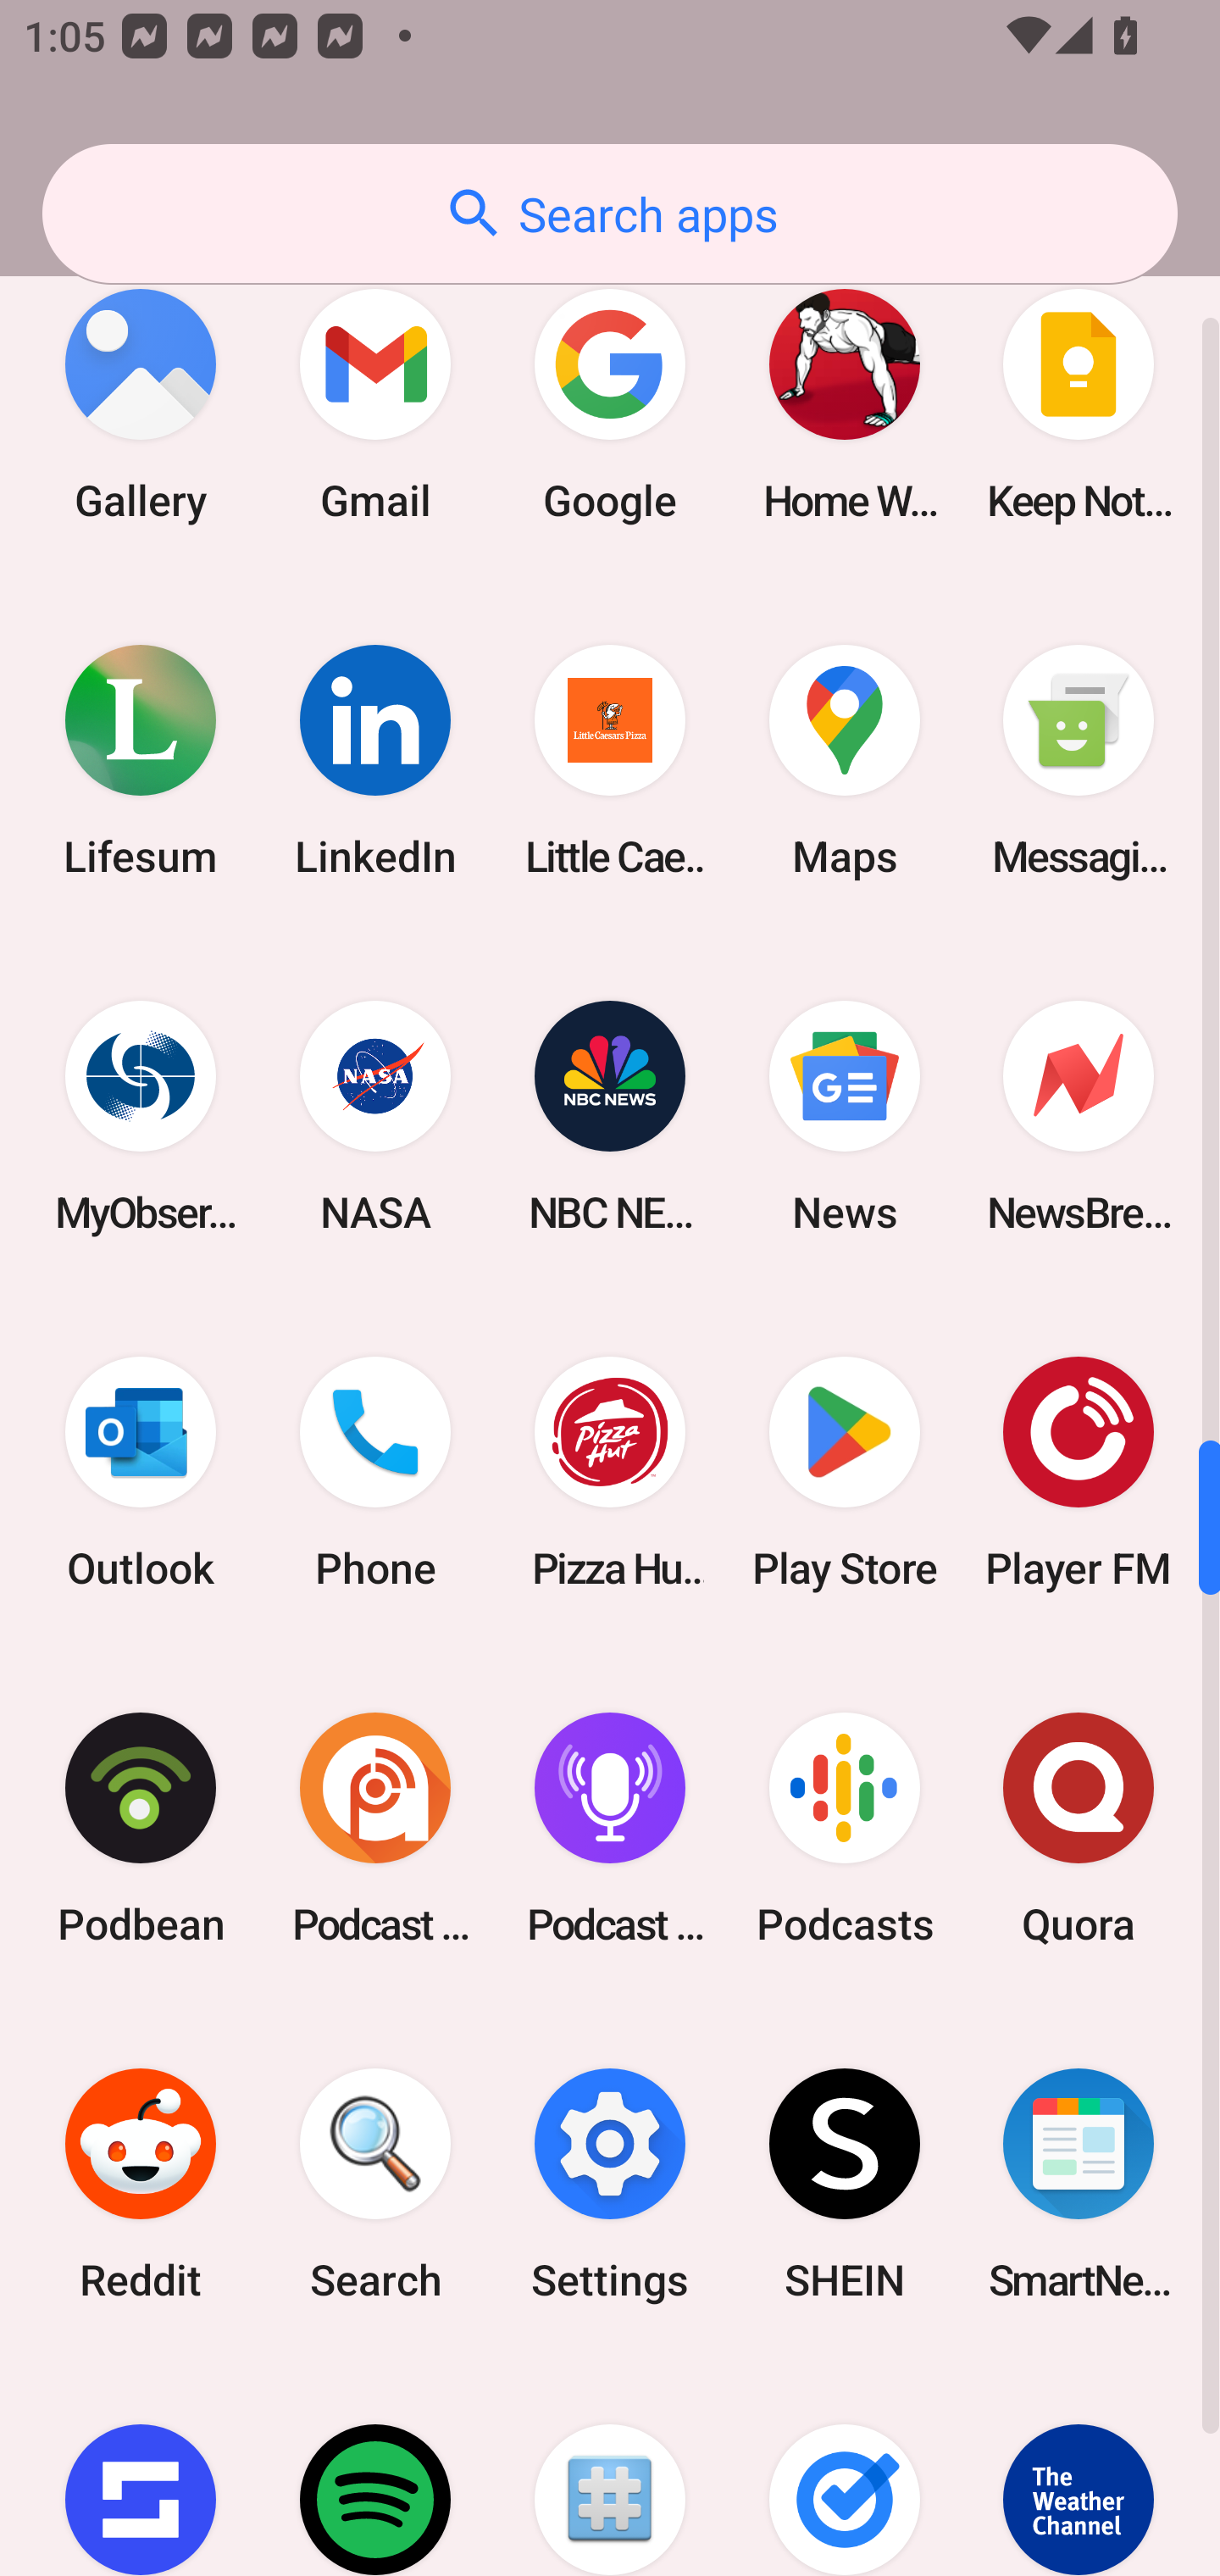 The image size is (1220, 2576). What do you see at coordinates (844, 759) in the screenshot?
I see `Maps` at bounding box center [844, 759].